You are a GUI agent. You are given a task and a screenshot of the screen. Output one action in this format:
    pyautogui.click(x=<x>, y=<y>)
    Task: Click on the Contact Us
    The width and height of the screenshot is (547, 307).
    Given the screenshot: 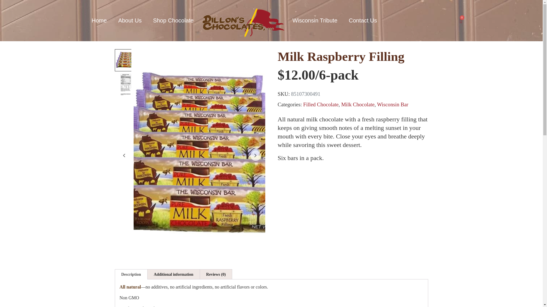 What is the action you would take?
    pyautogui.click(x=362, y=20)
    